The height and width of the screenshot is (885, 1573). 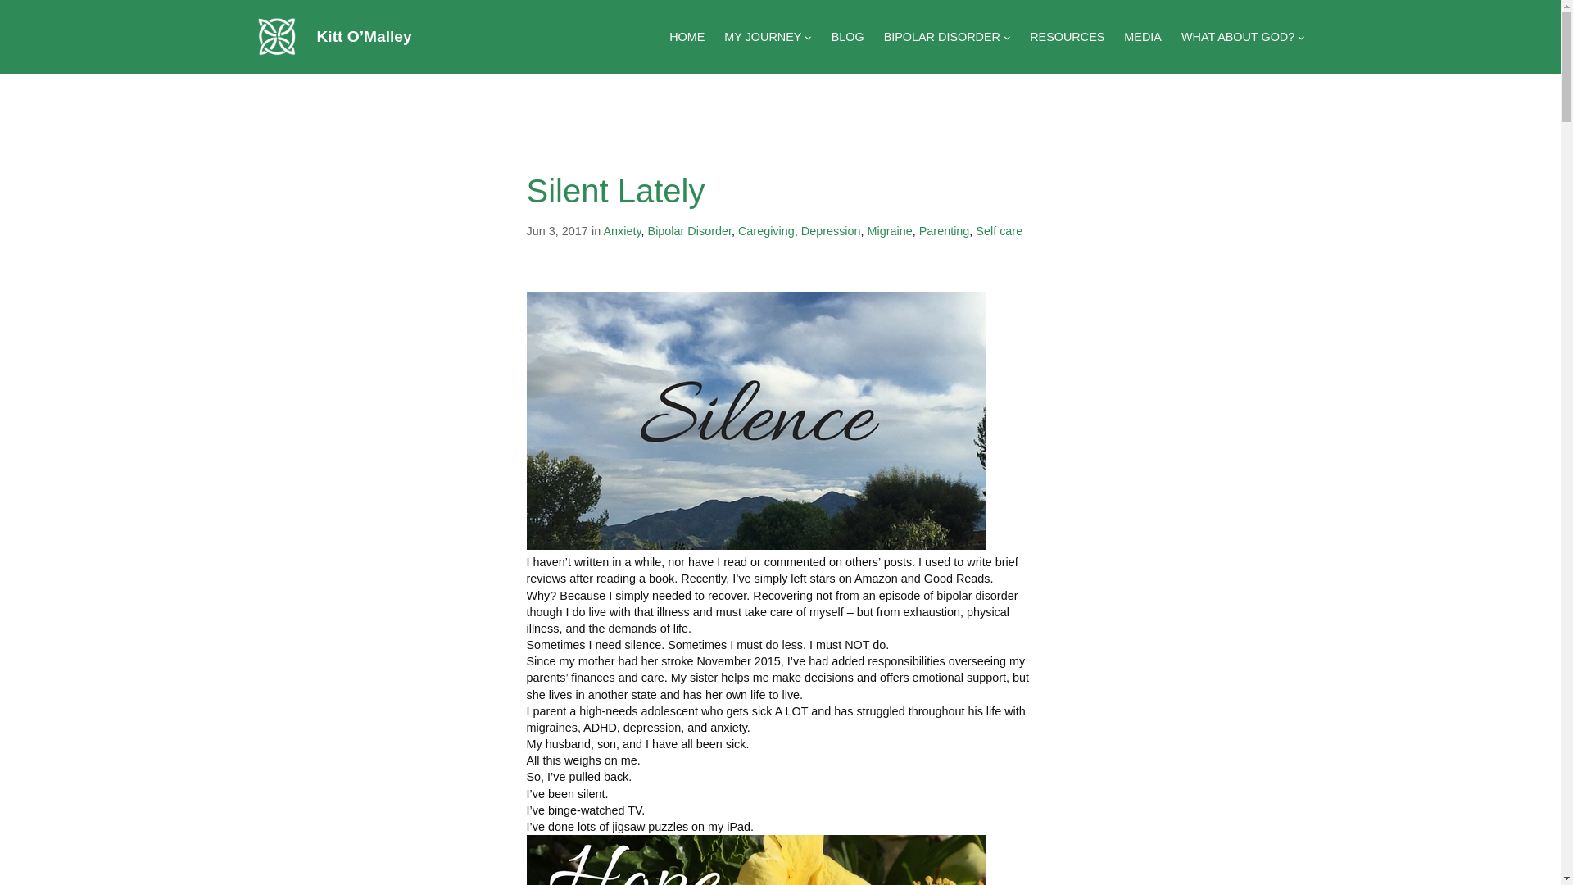 What do you see at coordinates (942, 36) in the screenshot?
I see `BIPOLAR DISORDER` at bounding box center [942, 36].